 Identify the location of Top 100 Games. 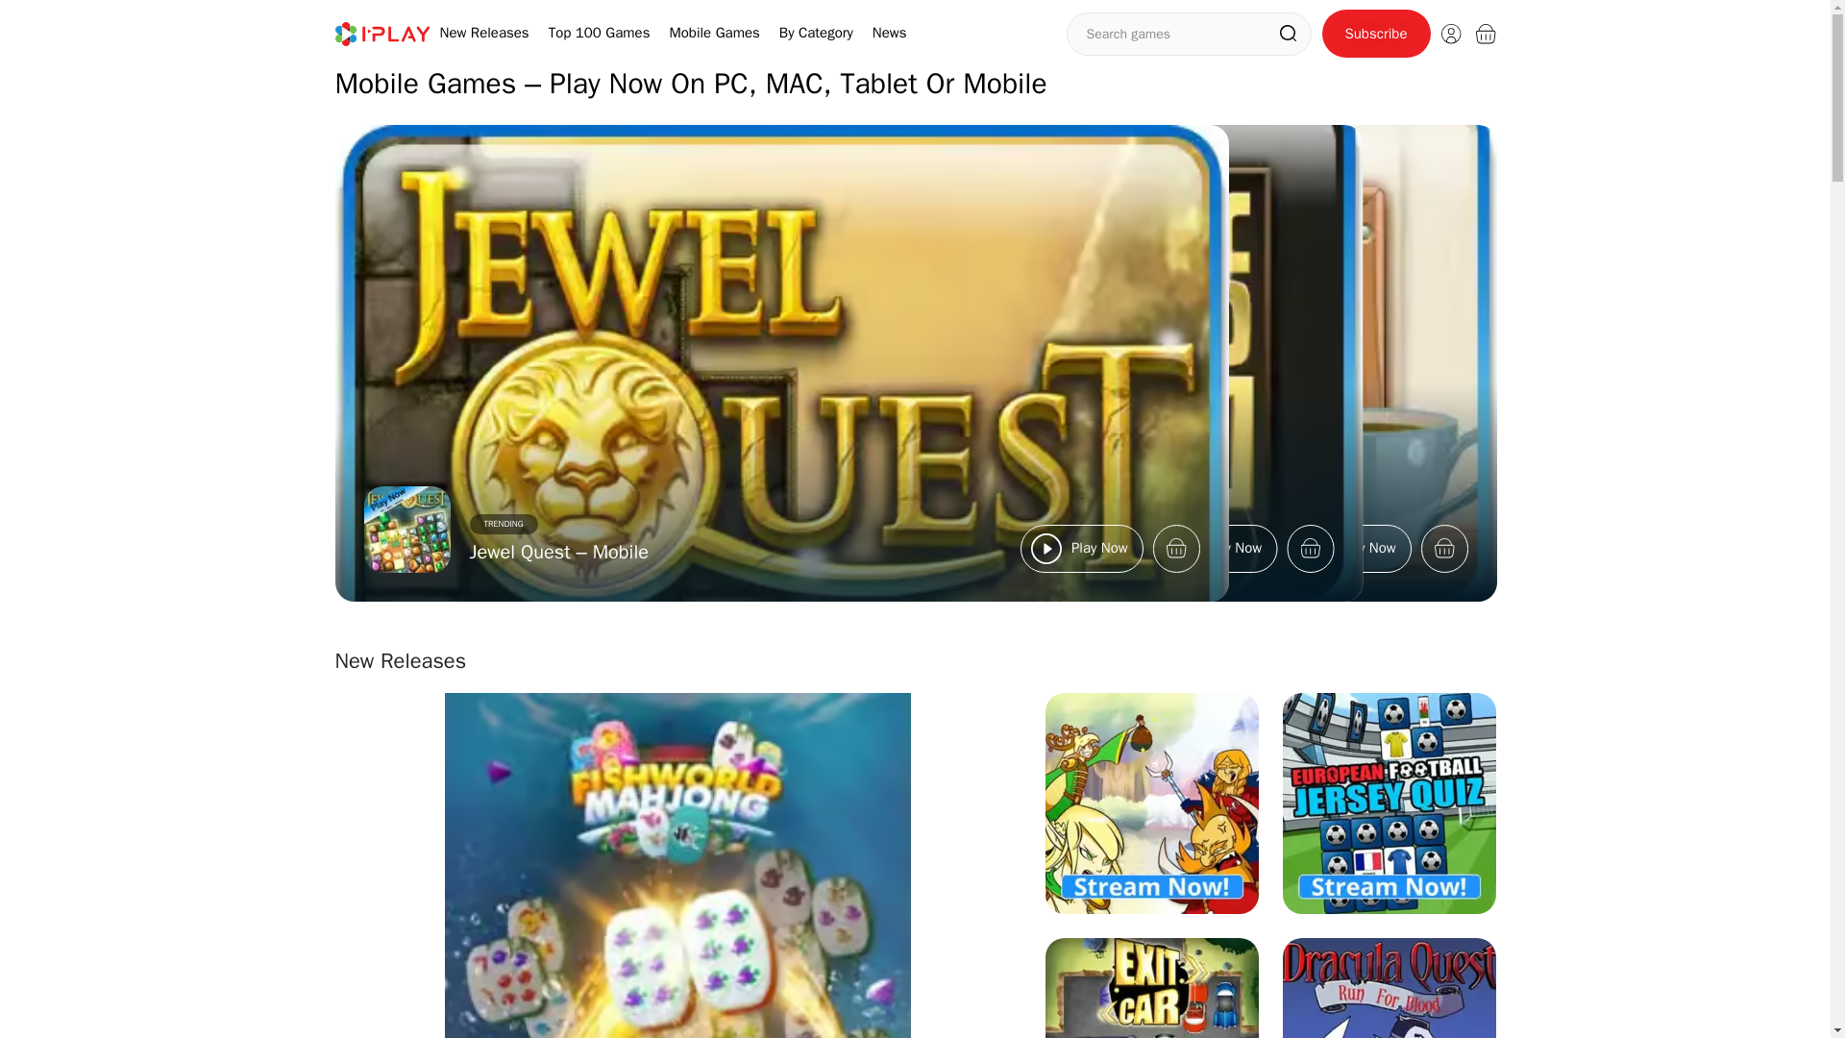
(600, 33).